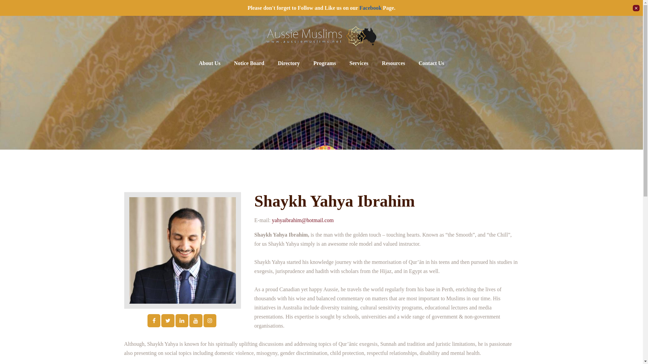 Image resolution: width=648 pixels, height=364 pixels. What do you see at coordinates (359, 63) in the screenshot?
I see `Services` at bounding box center [359, 63].